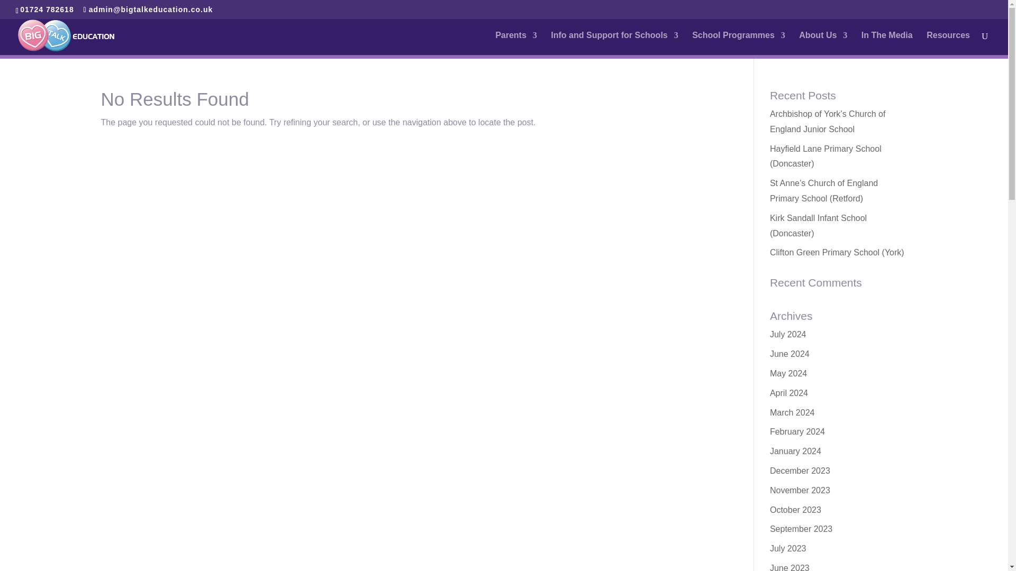 This screenshot has height=571, width=1016. What do you see at coordinates (614, 43) in the screenshot?
I see `Info and Support for Schools` at bounding box center [614, 43].